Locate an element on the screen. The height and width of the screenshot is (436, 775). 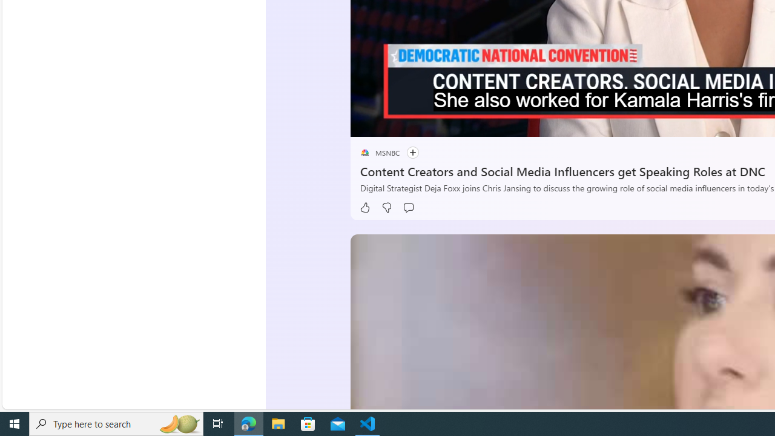
Seek Back is located at coordinates (392, 123).